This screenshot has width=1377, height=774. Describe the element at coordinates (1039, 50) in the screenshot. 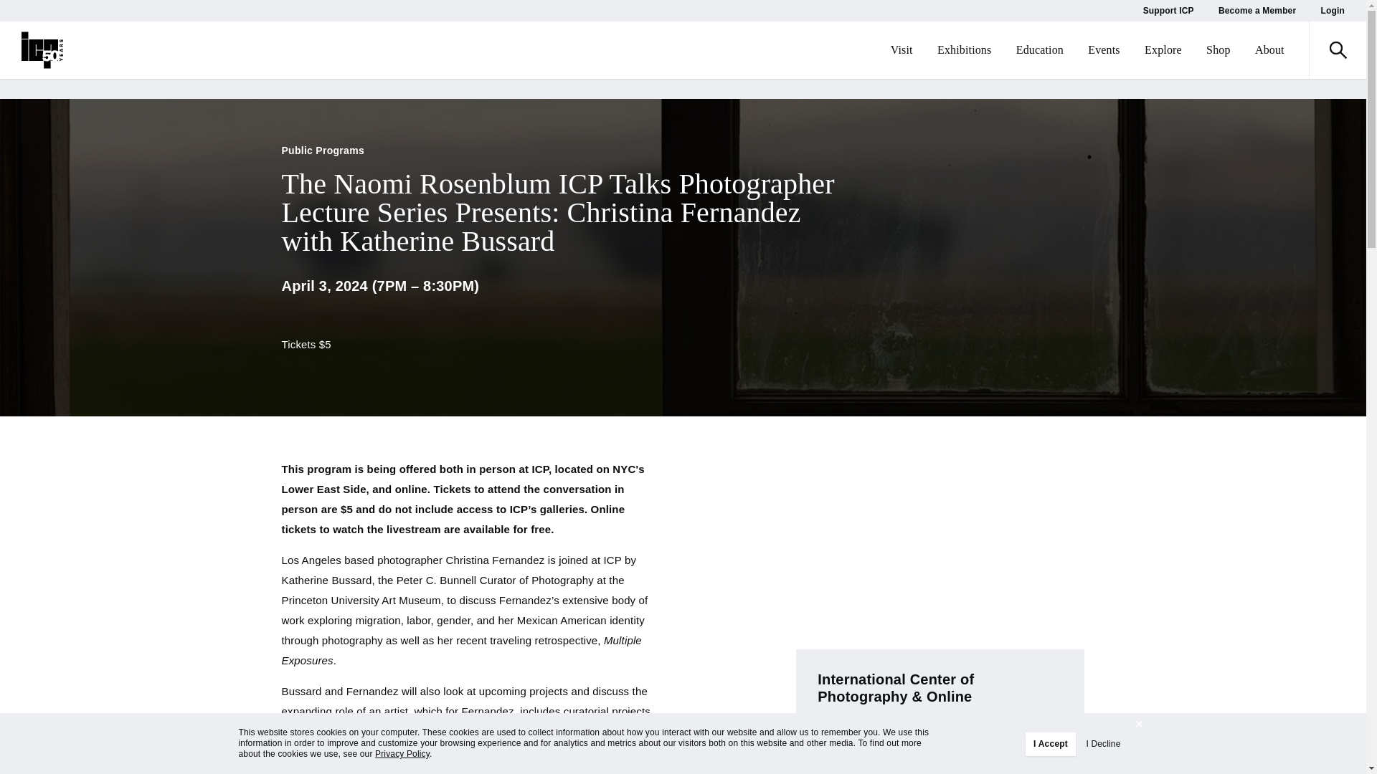

I see `Education` at that location.